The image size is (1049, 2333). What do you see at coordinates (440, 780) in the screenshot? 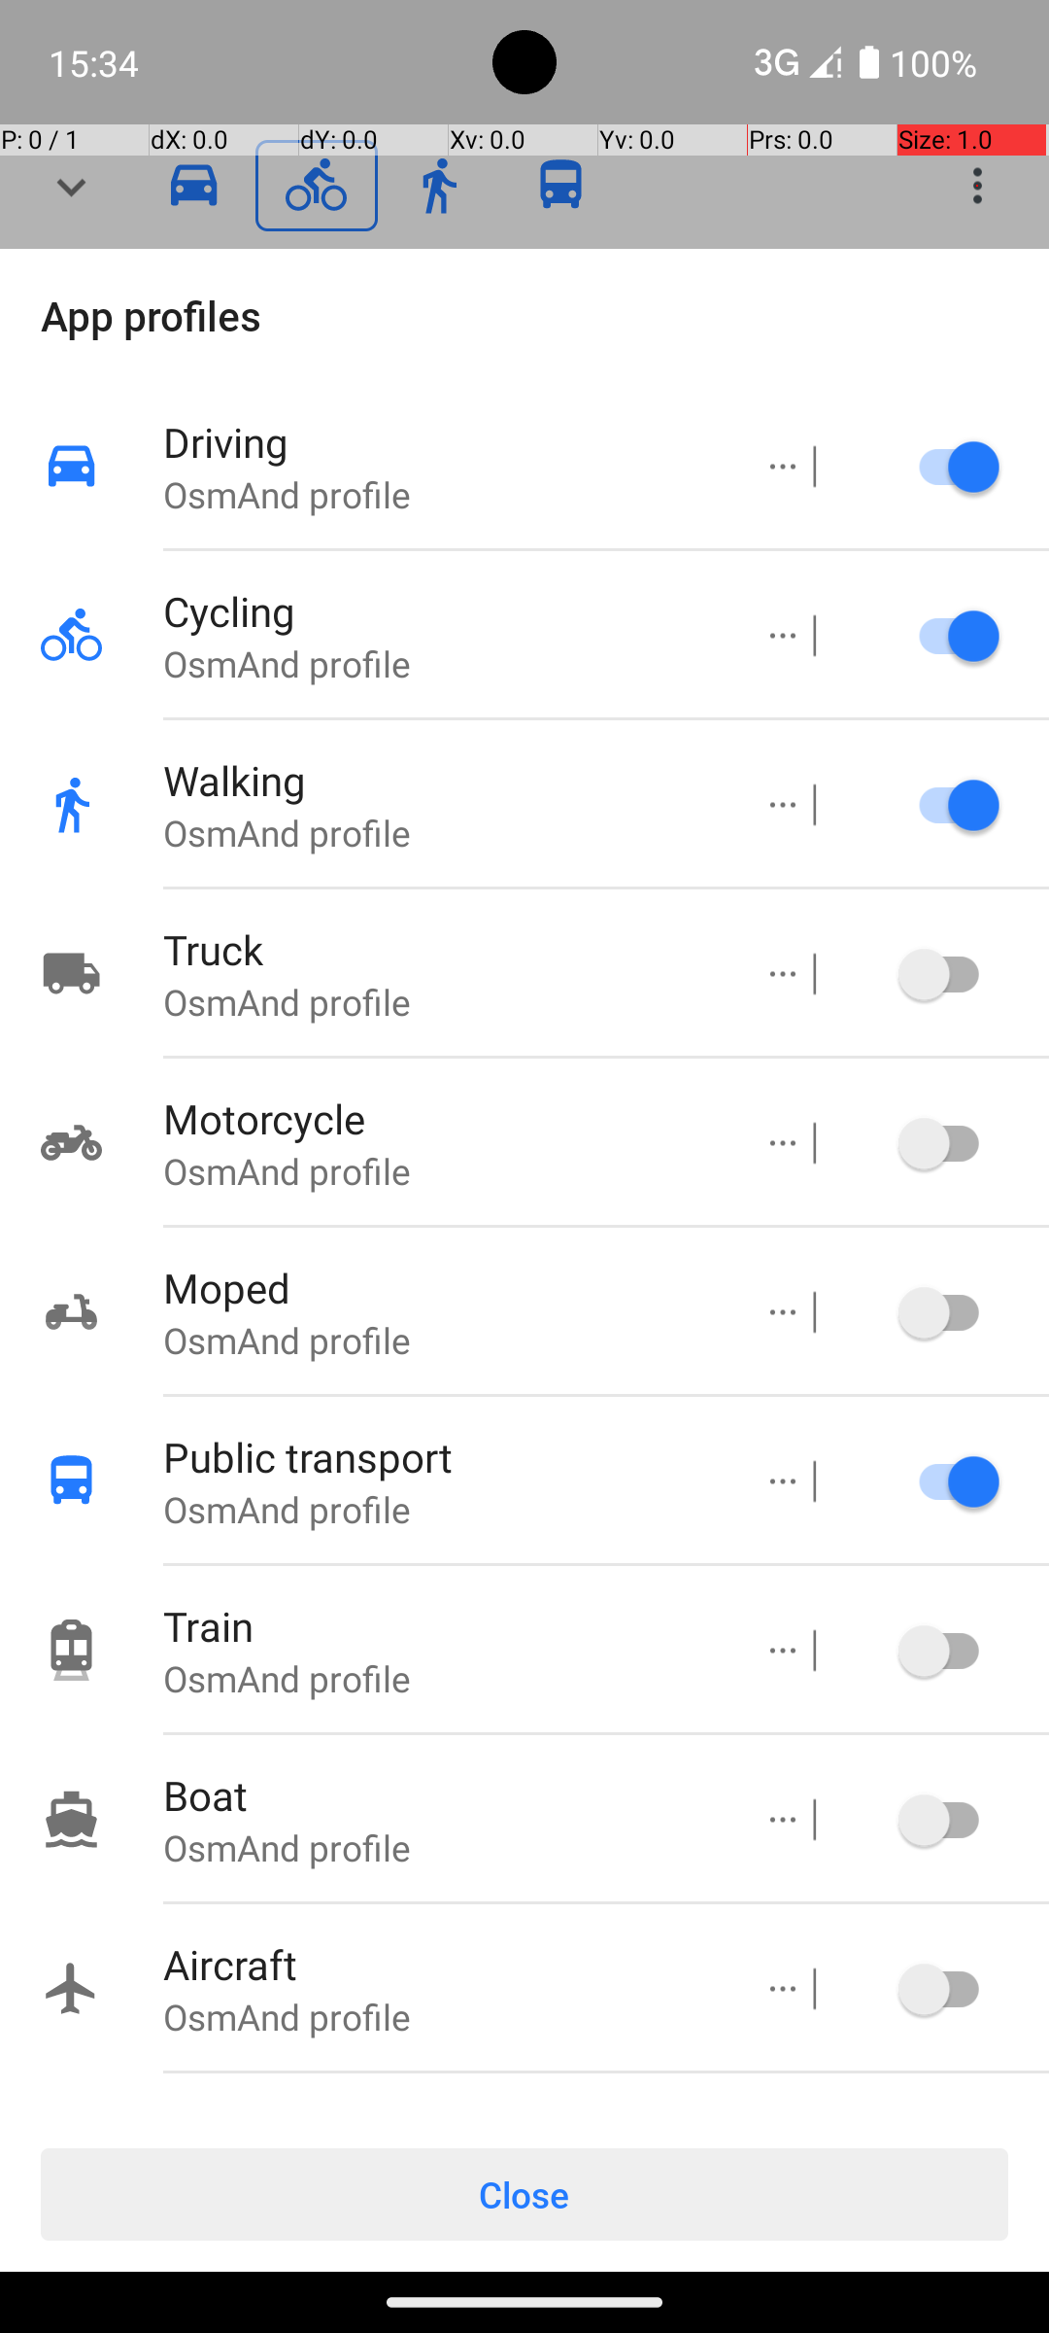
I see `Walking` at bounding box center [440, 780].